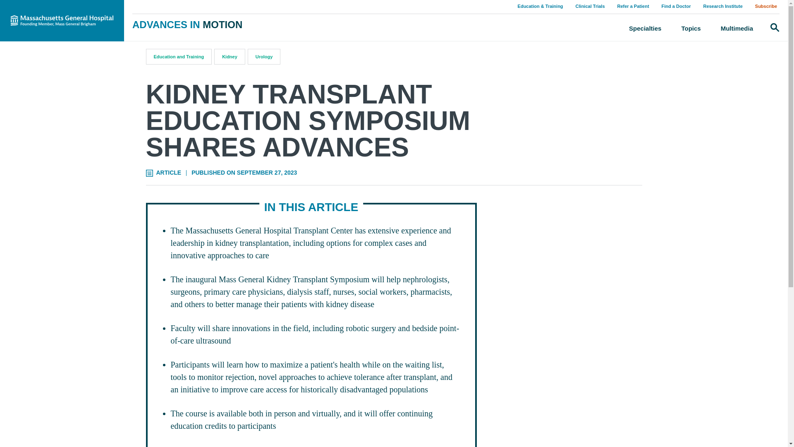 This screenshot has height=447, width=794. I want to click on Research Institute, so click(722, 6).